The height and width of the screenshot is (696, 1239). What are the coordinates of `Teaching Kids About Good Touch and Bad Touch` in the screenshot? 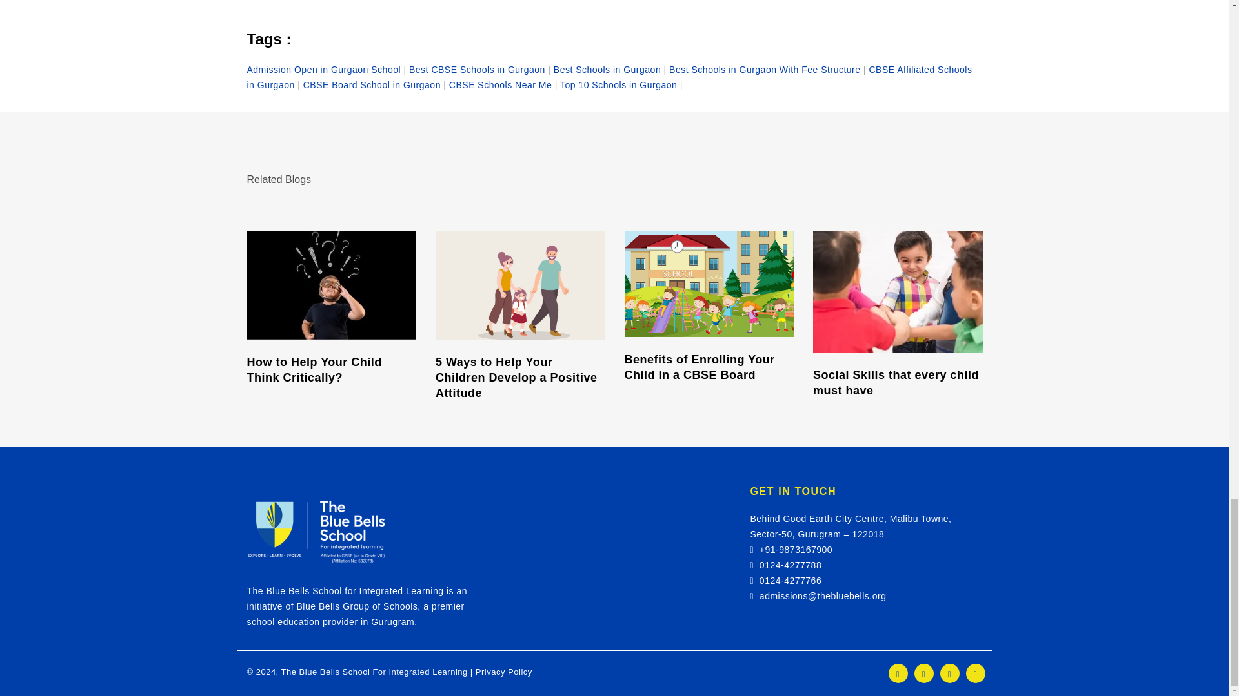 It's located at (317, 530).